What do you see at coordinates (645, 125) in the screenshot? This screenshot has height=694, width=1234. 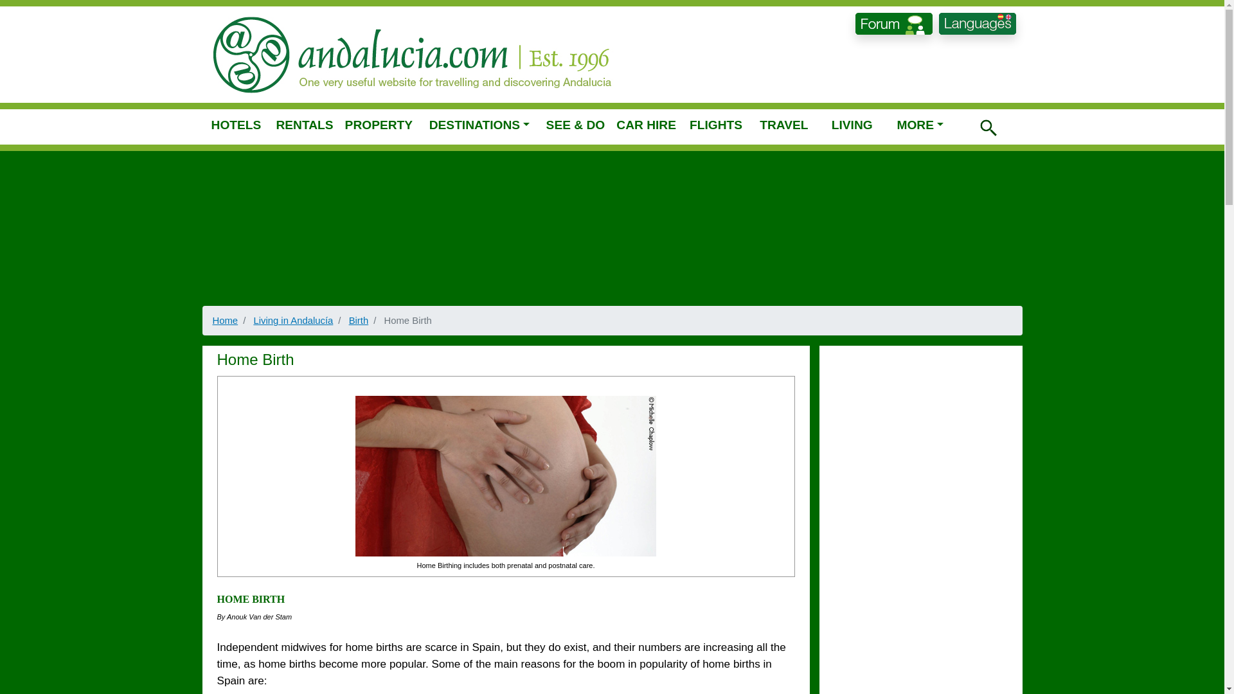 I see `CAR HIRE` at bounding box center [645, 125].